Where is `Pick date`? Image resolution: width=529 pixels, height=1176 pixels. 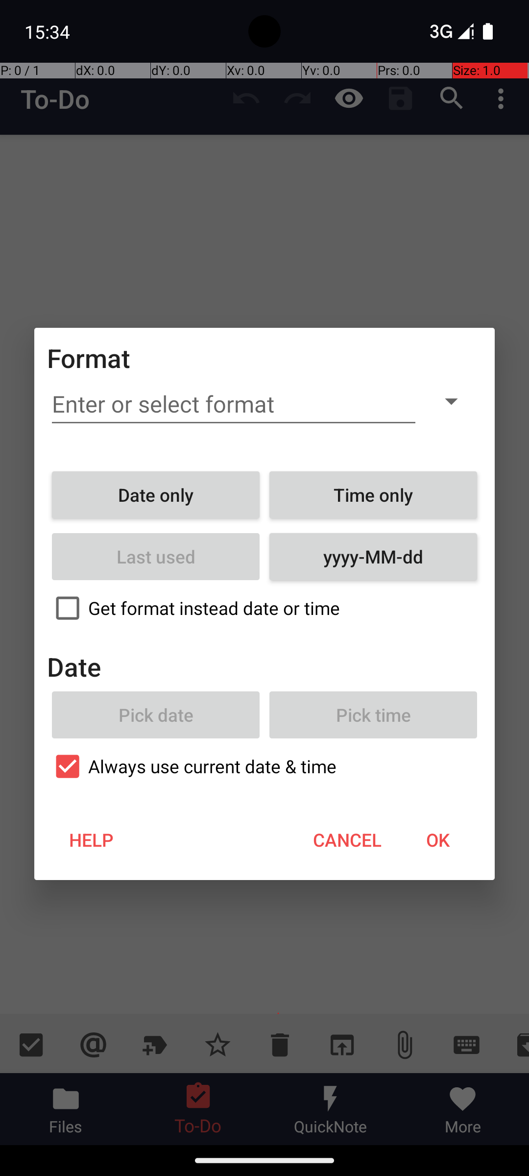 Pick date is located at coordinates (156, 715).